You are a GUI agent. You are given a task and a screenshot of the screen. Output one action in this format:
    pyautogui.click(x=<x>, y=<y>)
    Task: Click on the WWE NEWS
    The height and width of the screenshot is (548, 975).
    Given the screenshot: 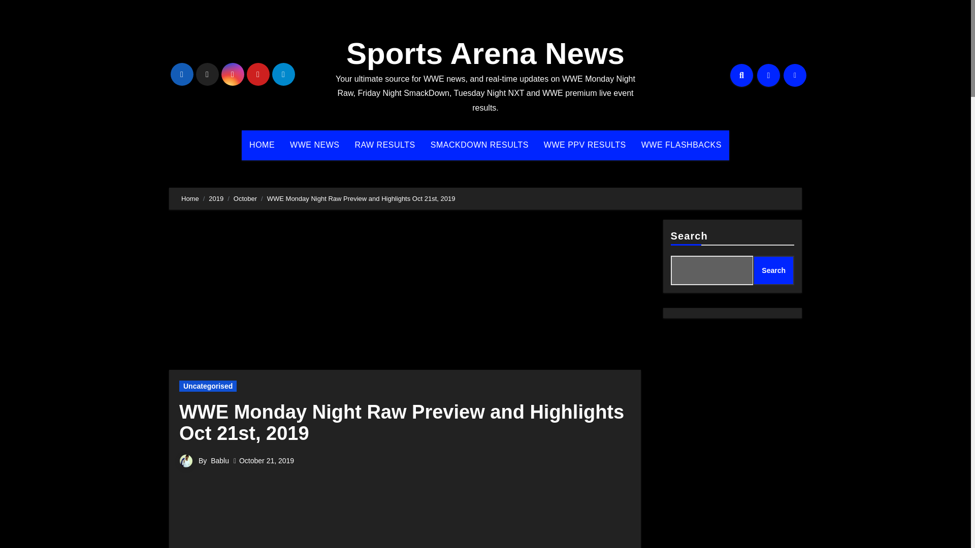 What is the action you would take?
    pyautogui.click(x=315, y=145)
    